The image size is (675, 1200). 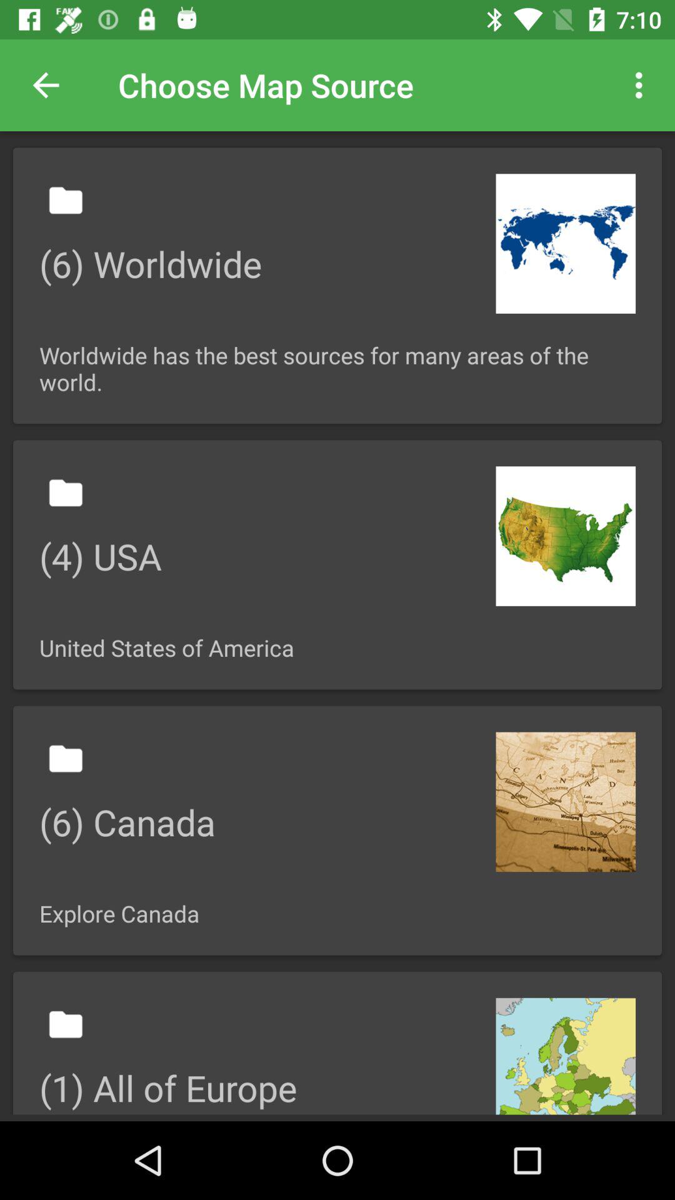 I want to click on open the item to the right of choose map source, so click(x=642, y=85).